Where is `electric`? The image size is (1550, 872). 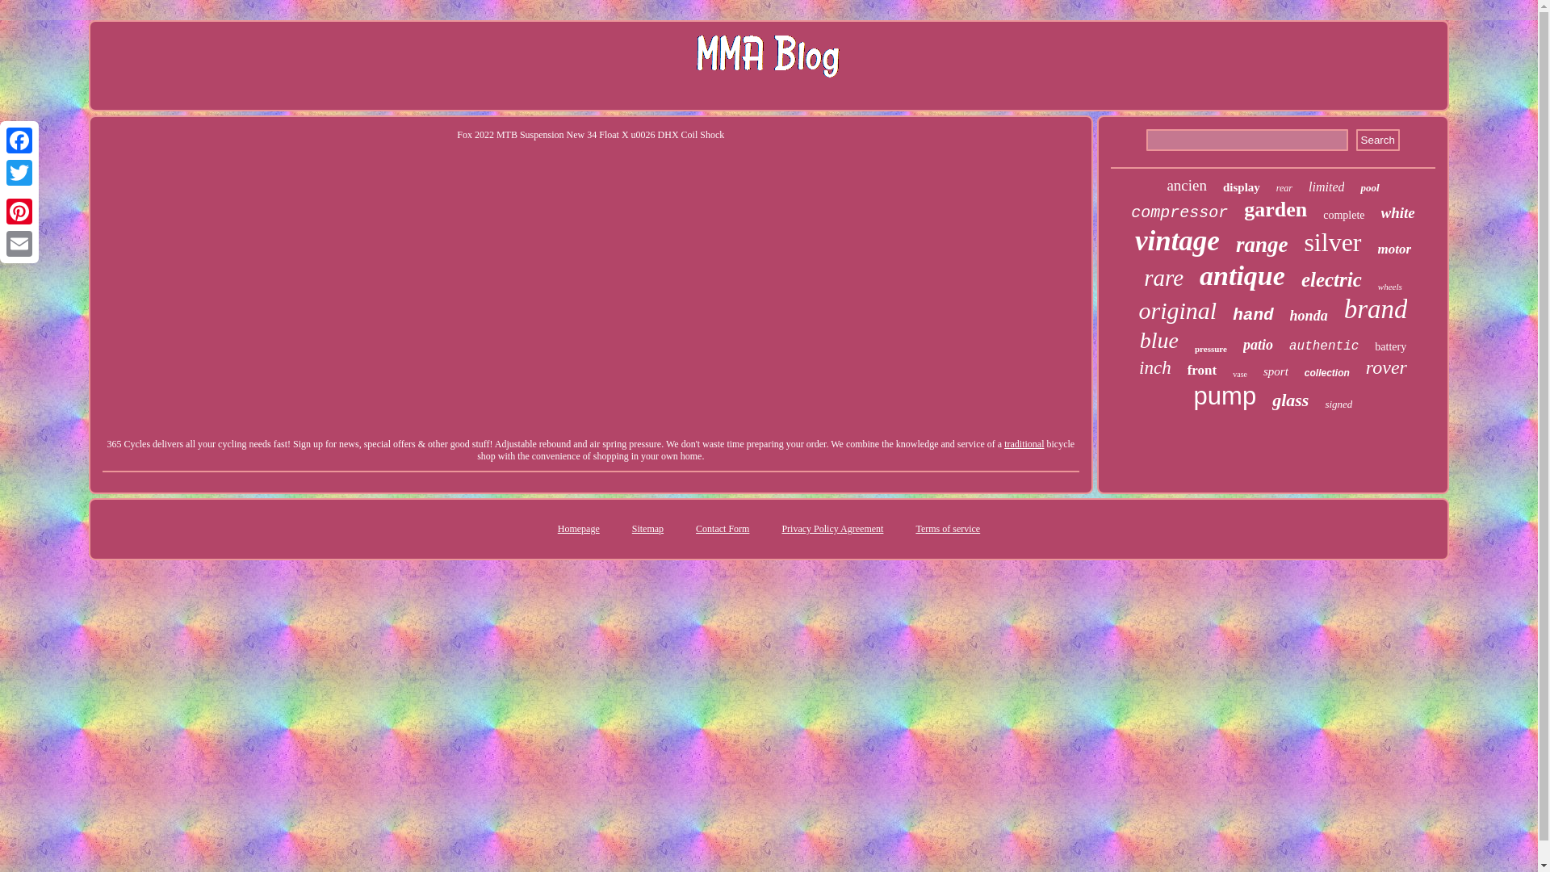 electric is located at coordinates (1332, 279).